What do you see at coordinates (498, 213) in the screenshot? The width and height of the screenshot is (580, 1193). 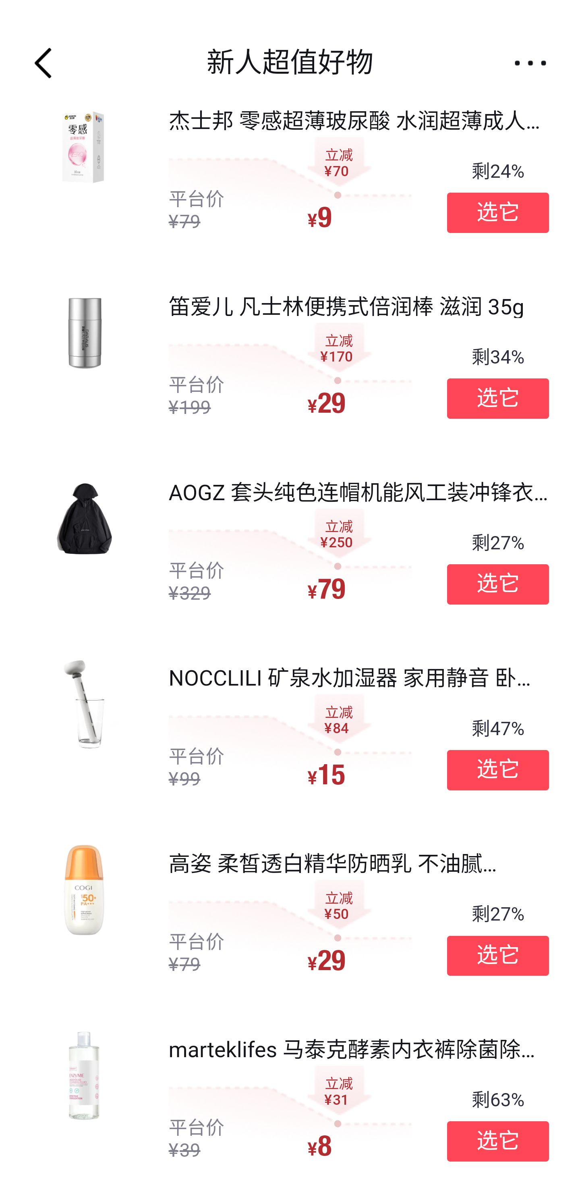 I see `选它` at bounding box center [498, 213].